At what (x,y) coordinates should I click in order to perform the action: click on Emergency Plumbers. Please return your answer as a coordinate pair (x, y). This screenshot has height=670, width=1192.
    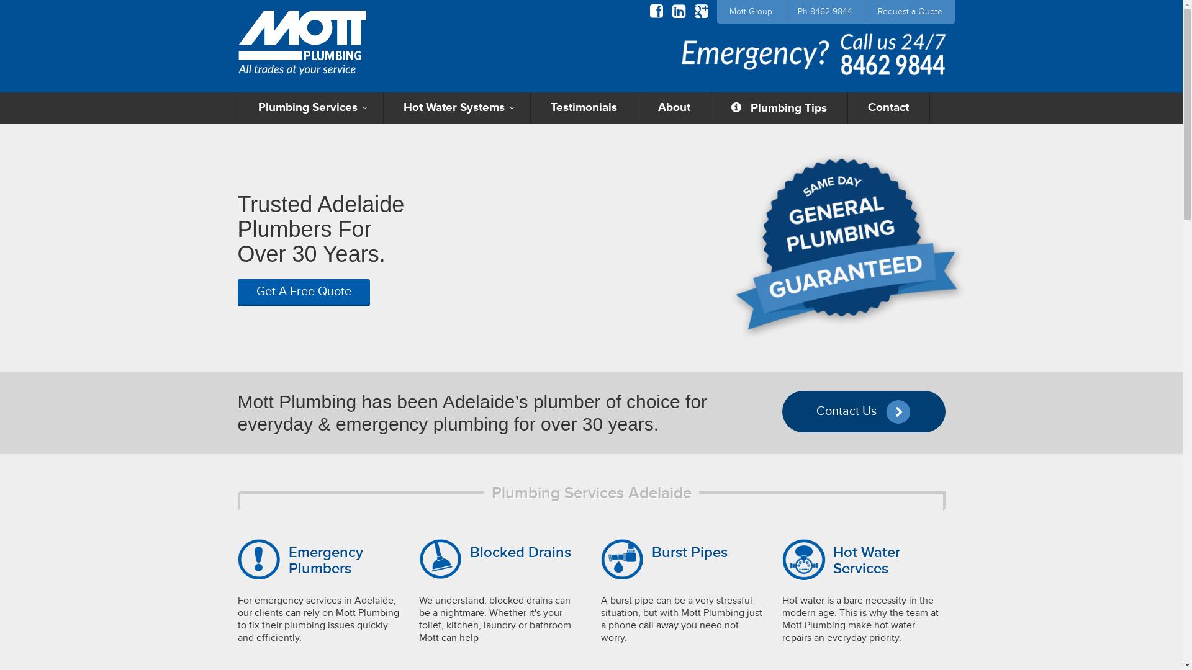
    Looking at the image, I should click on (325, 561).